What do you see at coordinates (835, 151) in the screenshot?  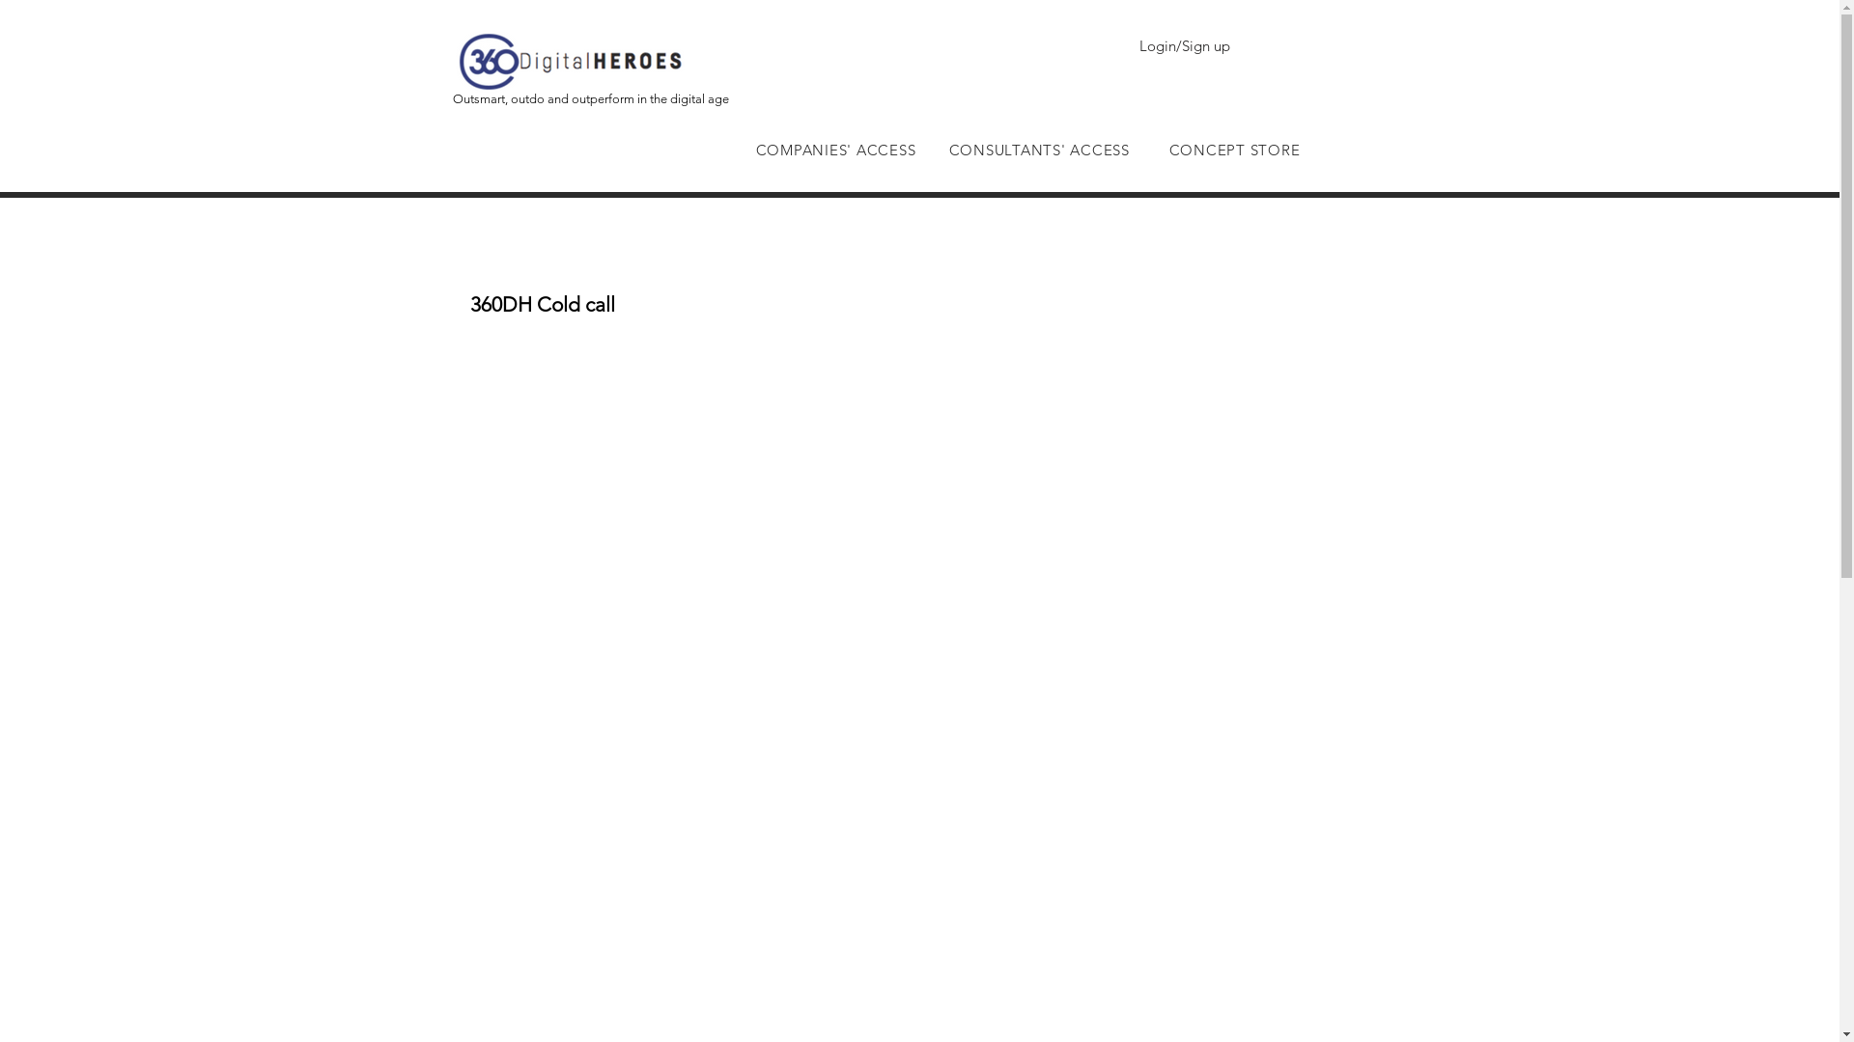 I see `COMPANIES' ACCESS` at bounding box center [835, 151].